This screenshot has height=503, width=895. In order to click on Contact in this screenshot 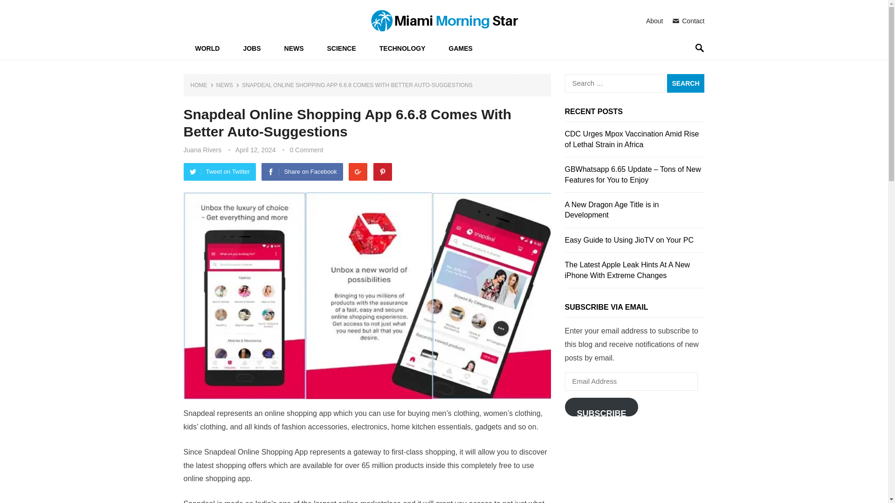, I will do `click(688, 20)`.